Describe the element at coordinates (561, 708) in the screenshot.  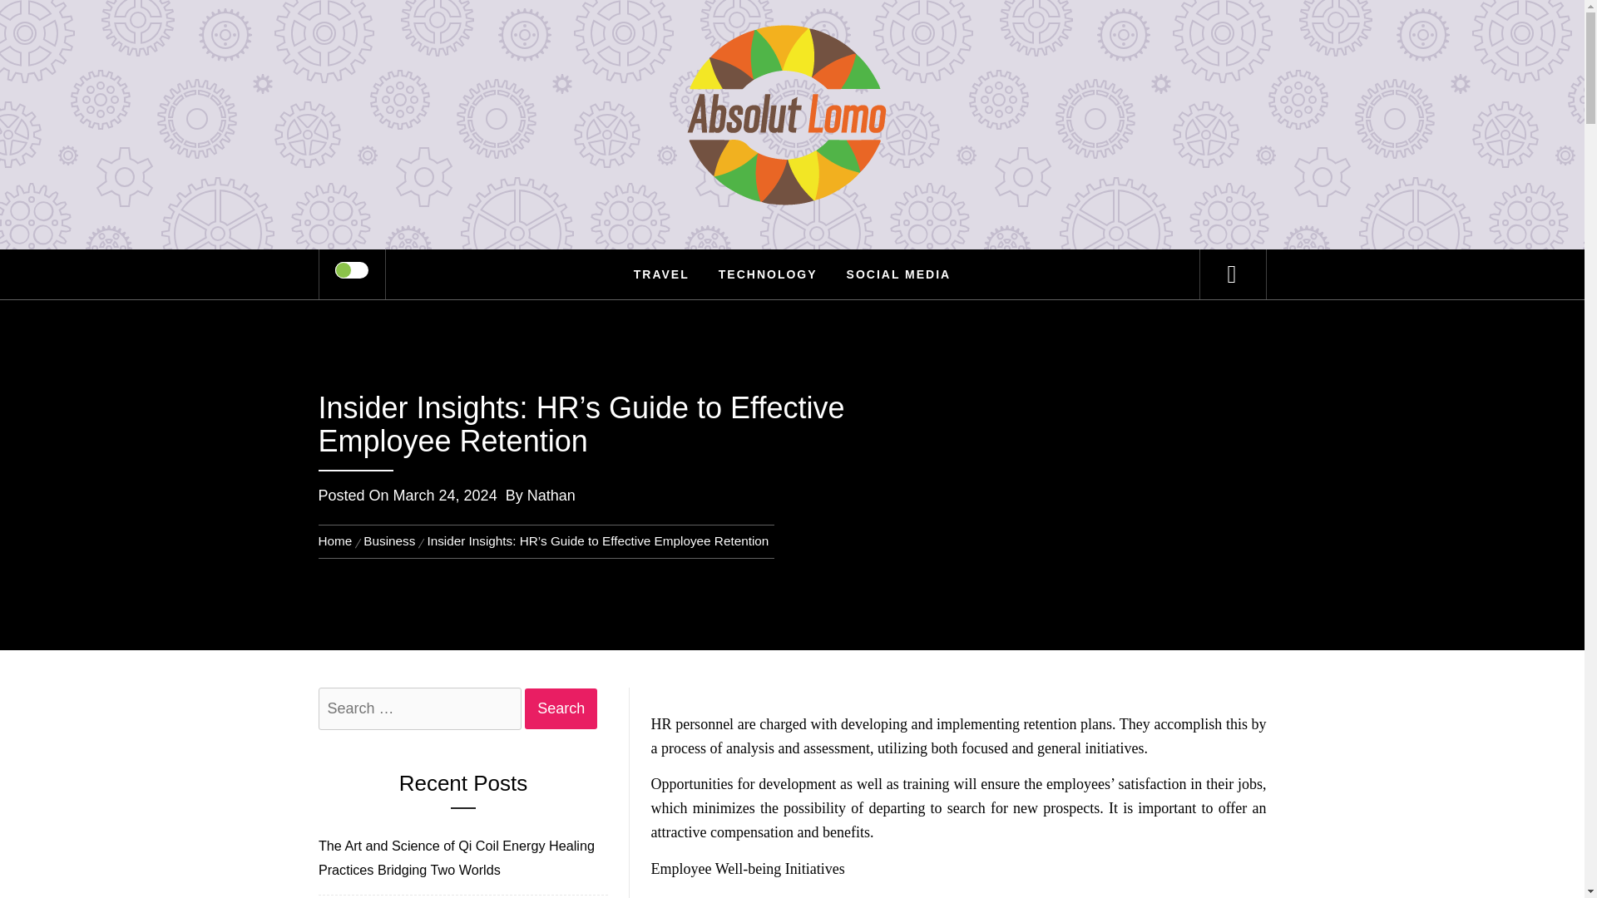
I see `Search` at that location.